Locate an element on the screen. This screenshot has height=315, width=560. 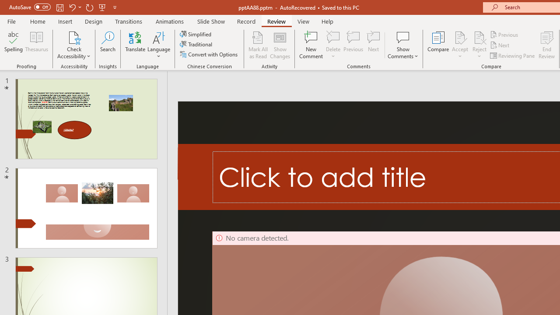
End Review is located at coordinates (547, 45).